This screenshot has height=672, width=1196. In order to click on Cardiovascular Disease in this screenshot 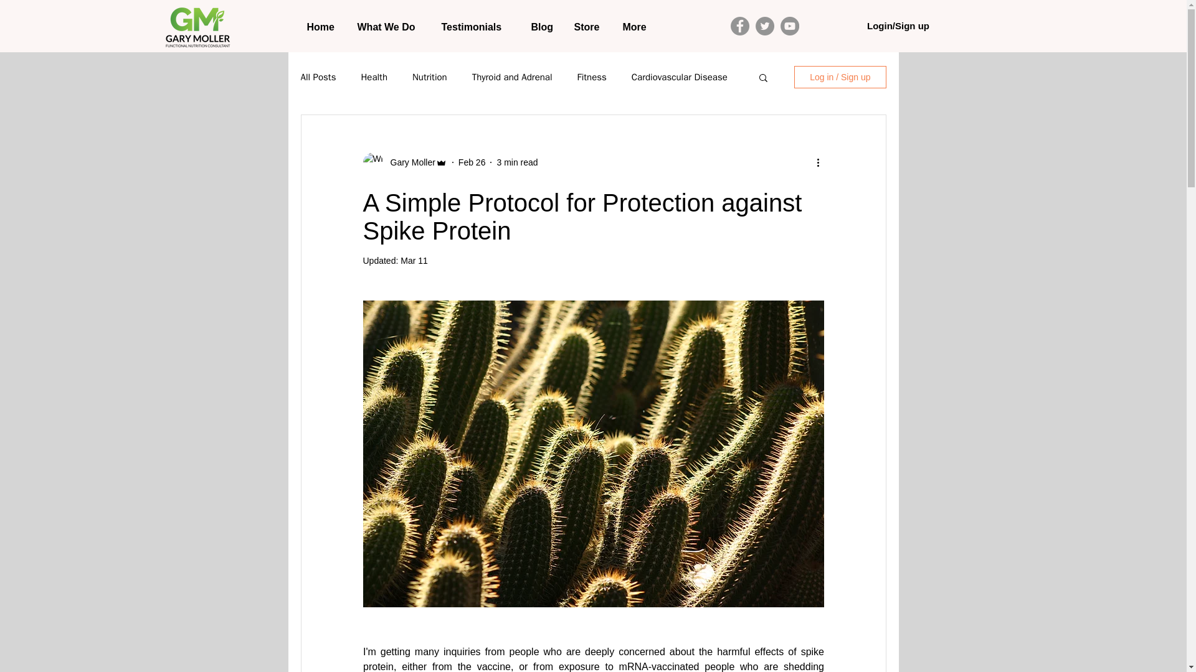, I will do `click(679, 77)`.